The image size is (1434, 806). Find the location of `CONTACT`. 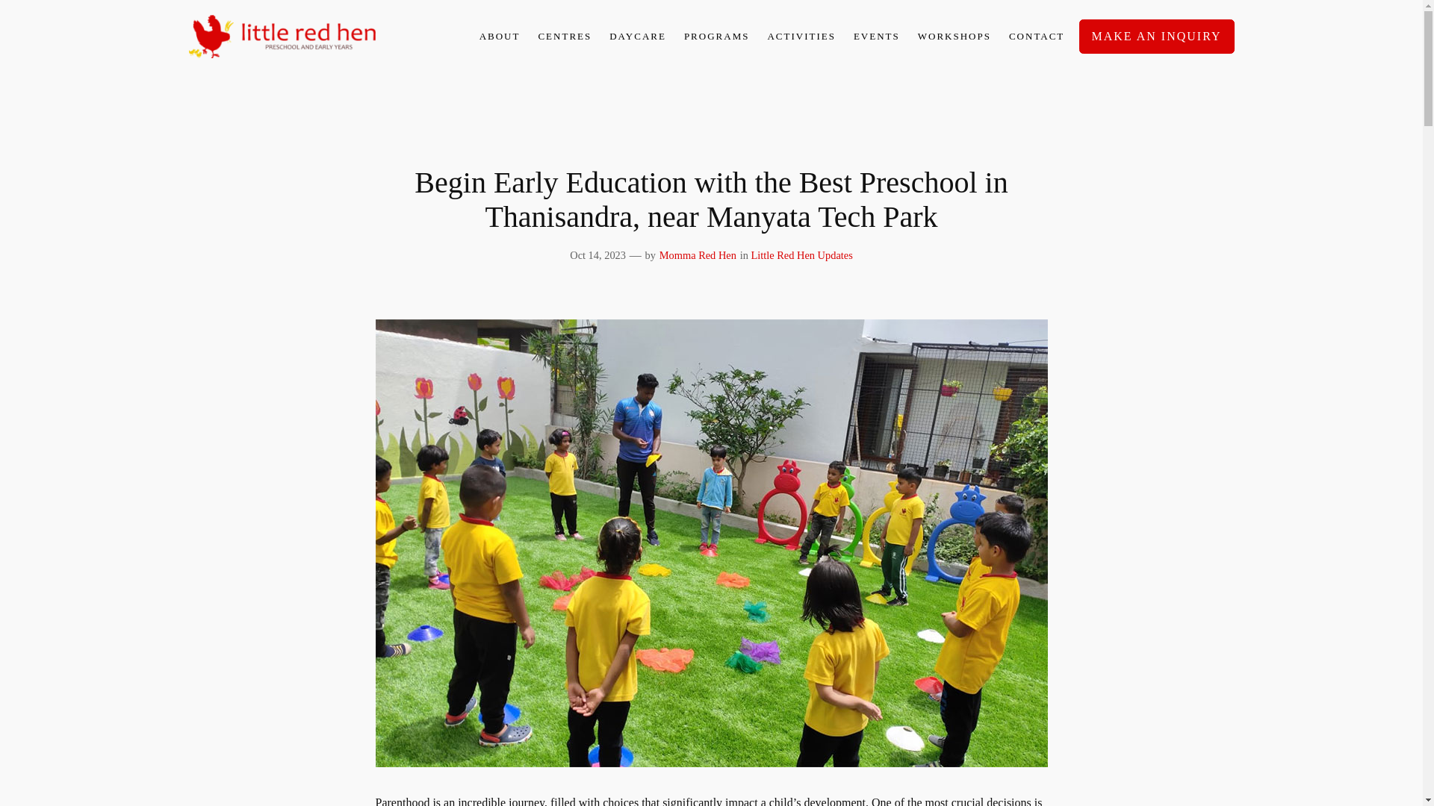

CONTACT is located at coordinates (1037, 36).